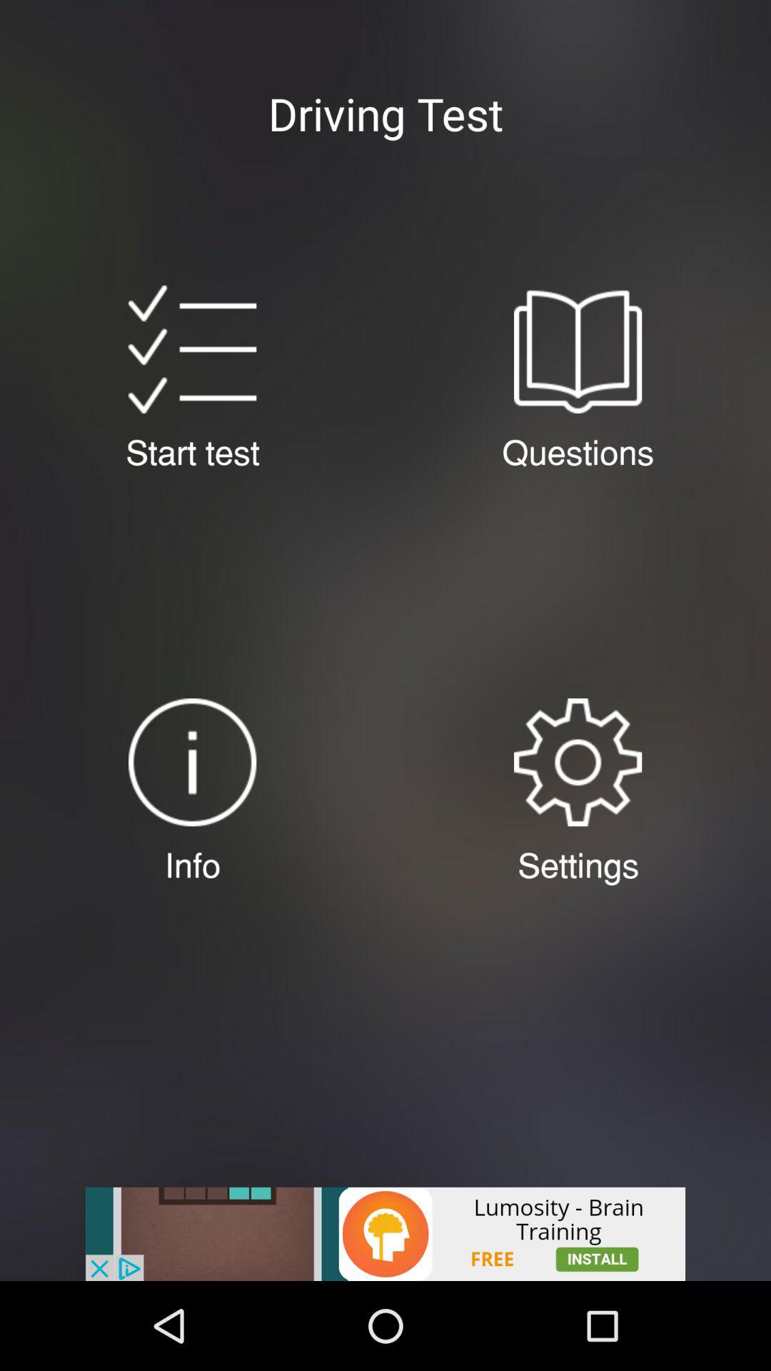 This screenshot has width=771, height=1371. Describe the element at coordinates (385, 1234) in the screenshot. I see `select advertisement` at that location.